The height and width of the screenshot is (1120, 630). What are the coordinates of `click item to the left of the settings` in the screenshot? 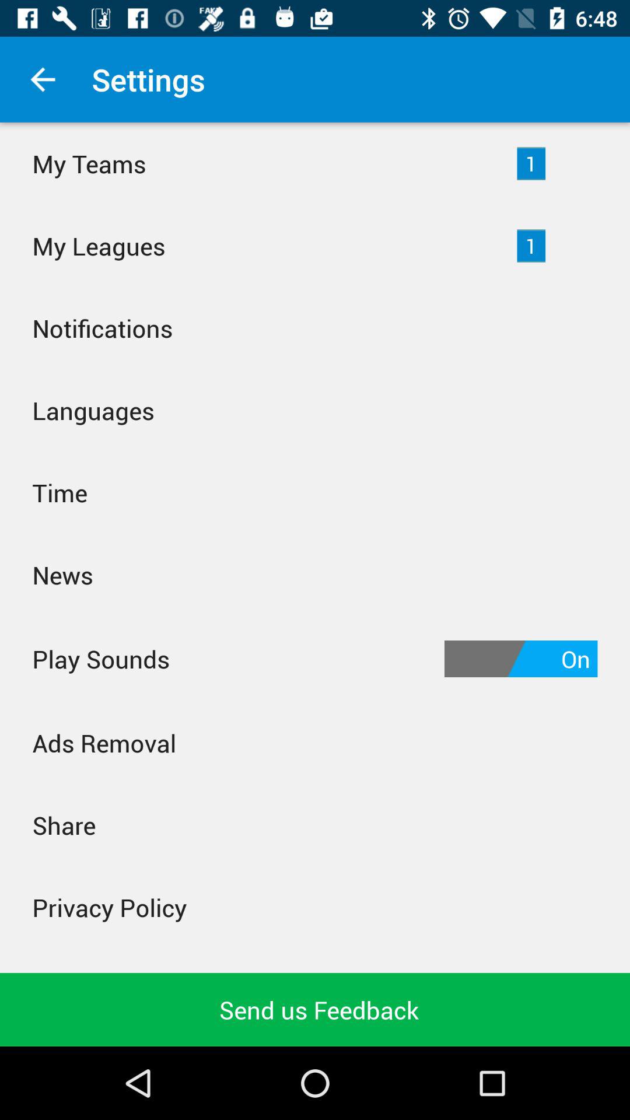 It's located at (43, 79).